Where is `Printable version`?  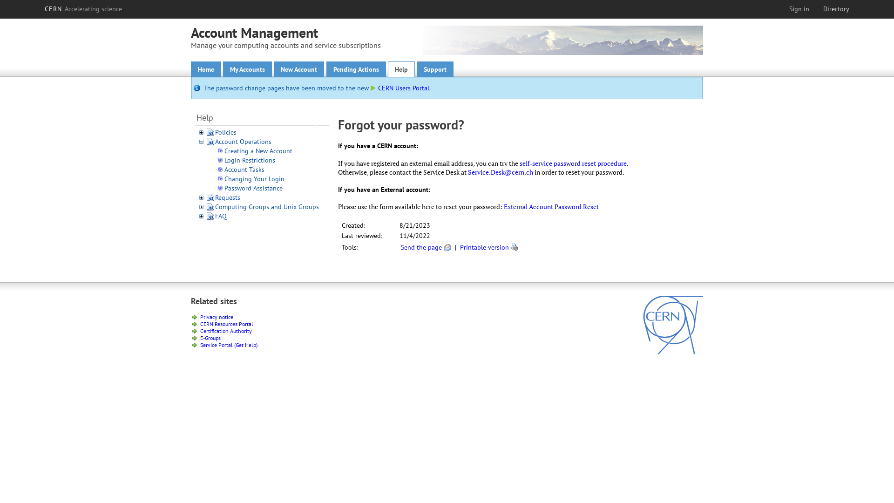
Printable version is located at coordinates (484, 247).